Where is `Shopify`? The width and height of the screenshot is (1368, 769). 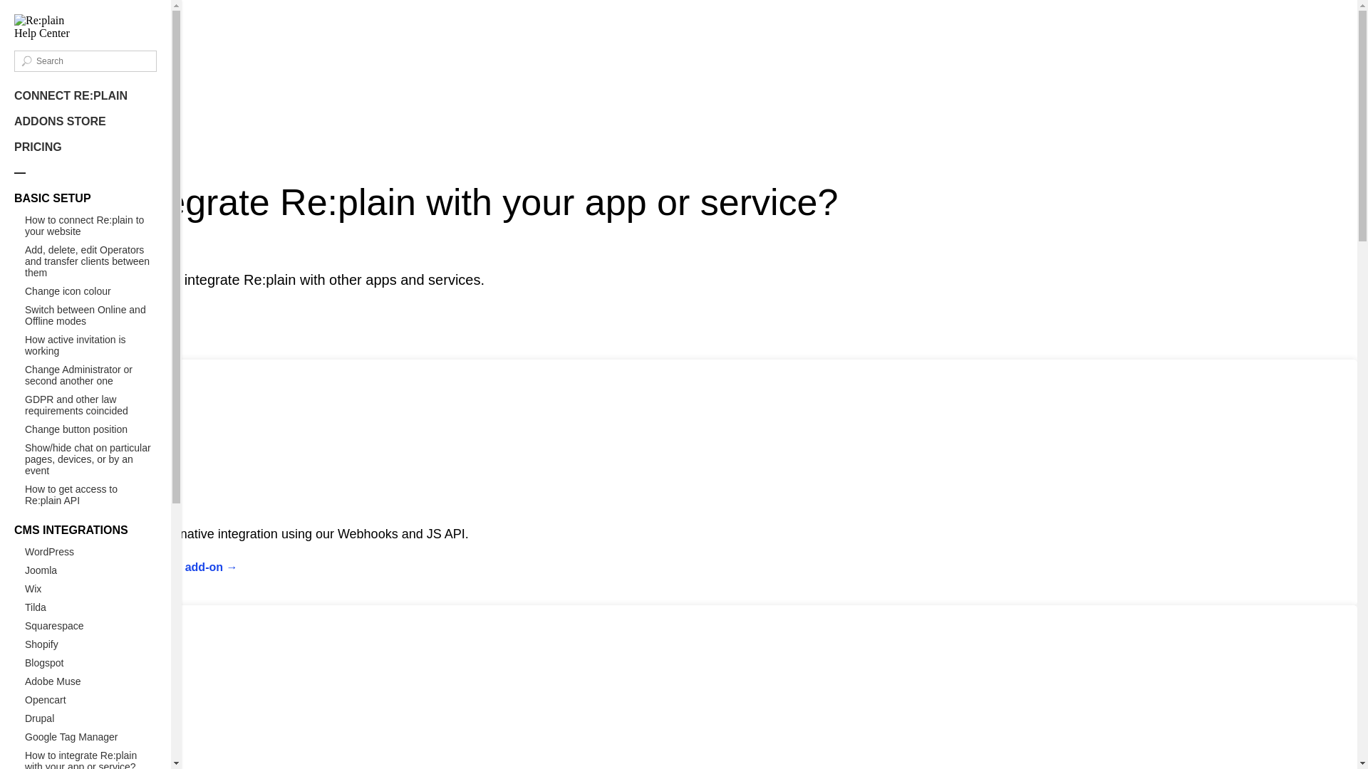 Shopify is located at coordinates (91, 644).